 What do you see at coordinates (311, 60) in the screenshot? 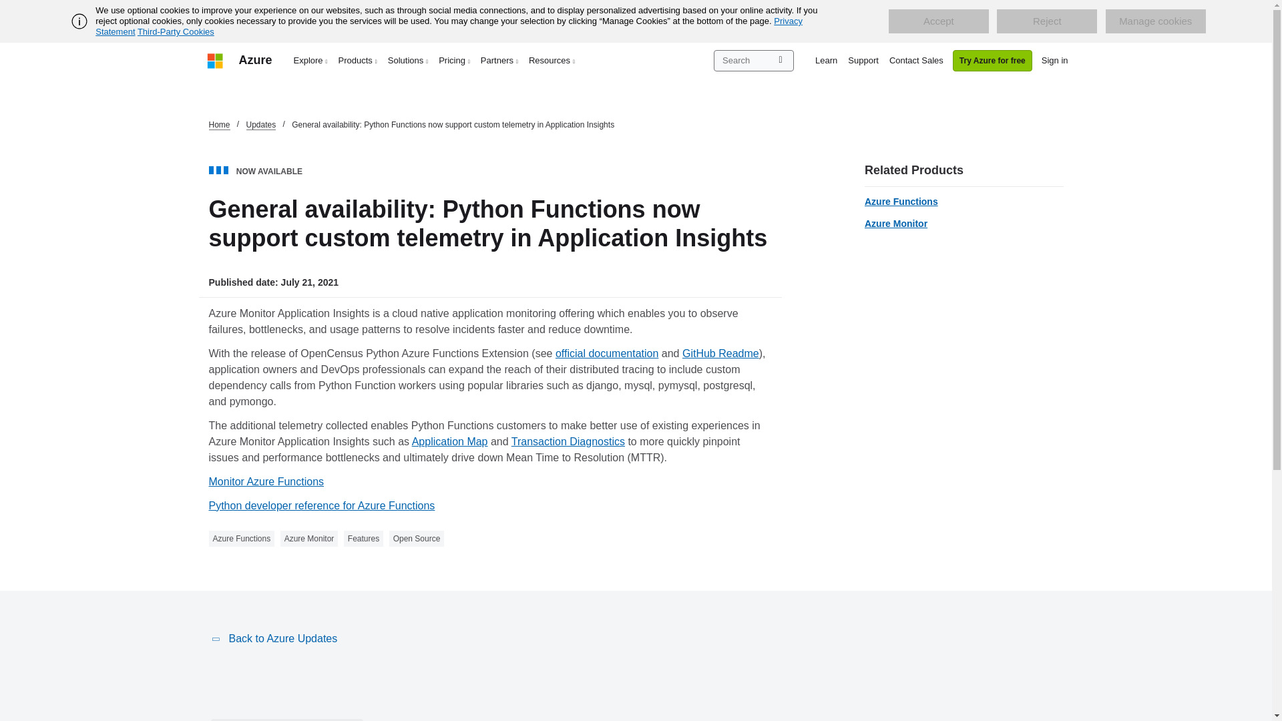
I see `Explore` at bounding box center [311, 60].